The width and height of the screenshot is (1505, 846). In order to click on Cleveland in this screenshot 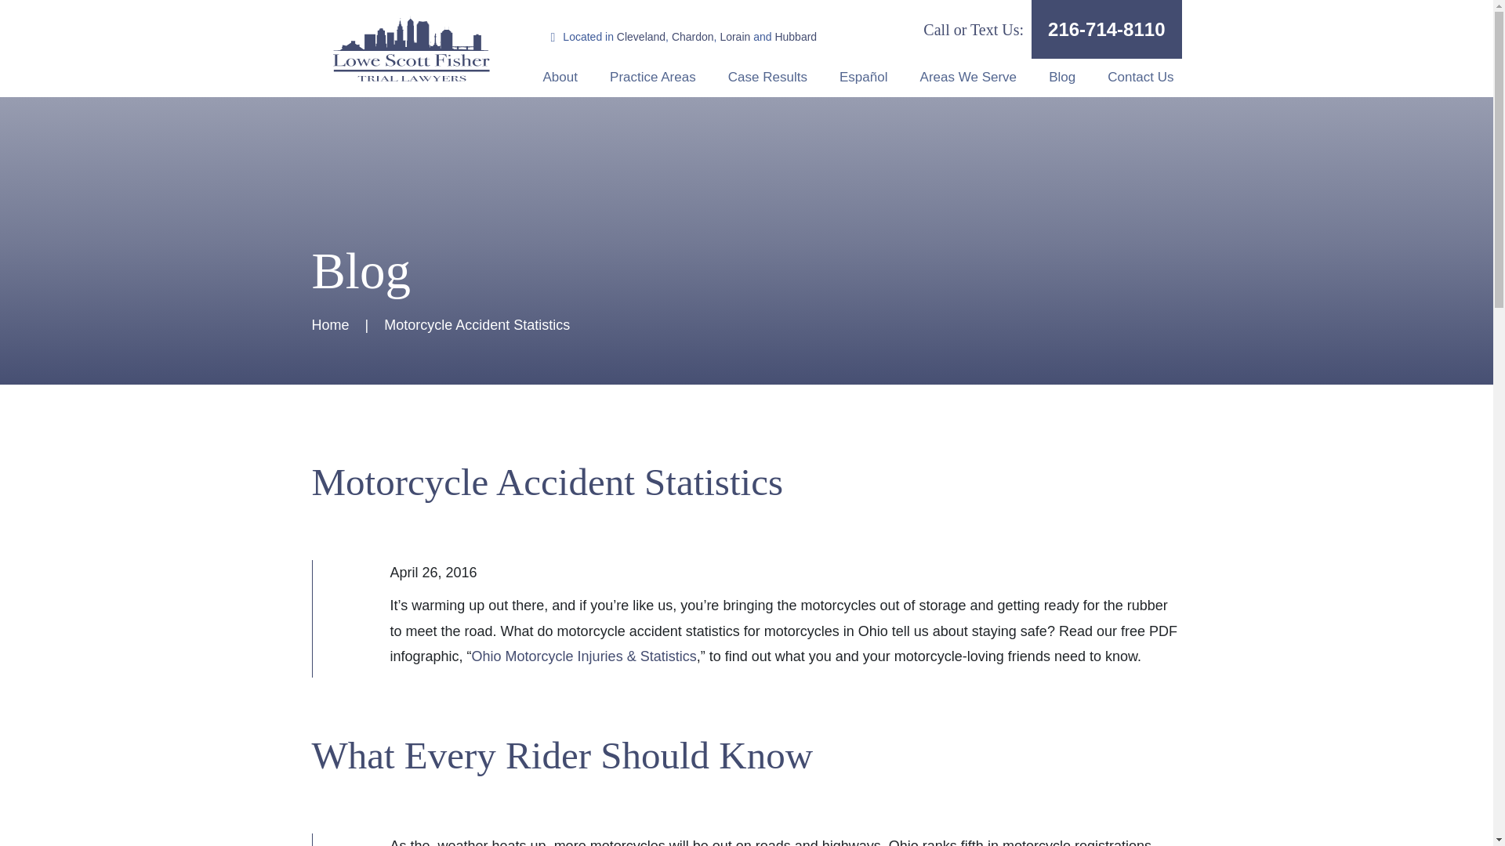, I will do `click(641, 36)`.